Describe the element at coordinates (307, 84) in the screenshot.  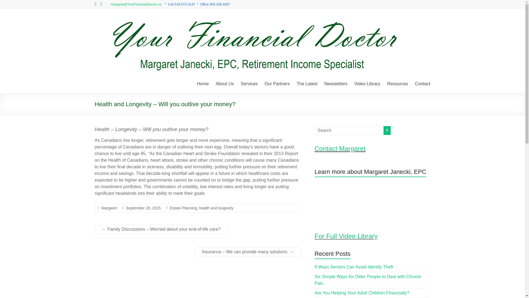
I see `The Latest` at that location.